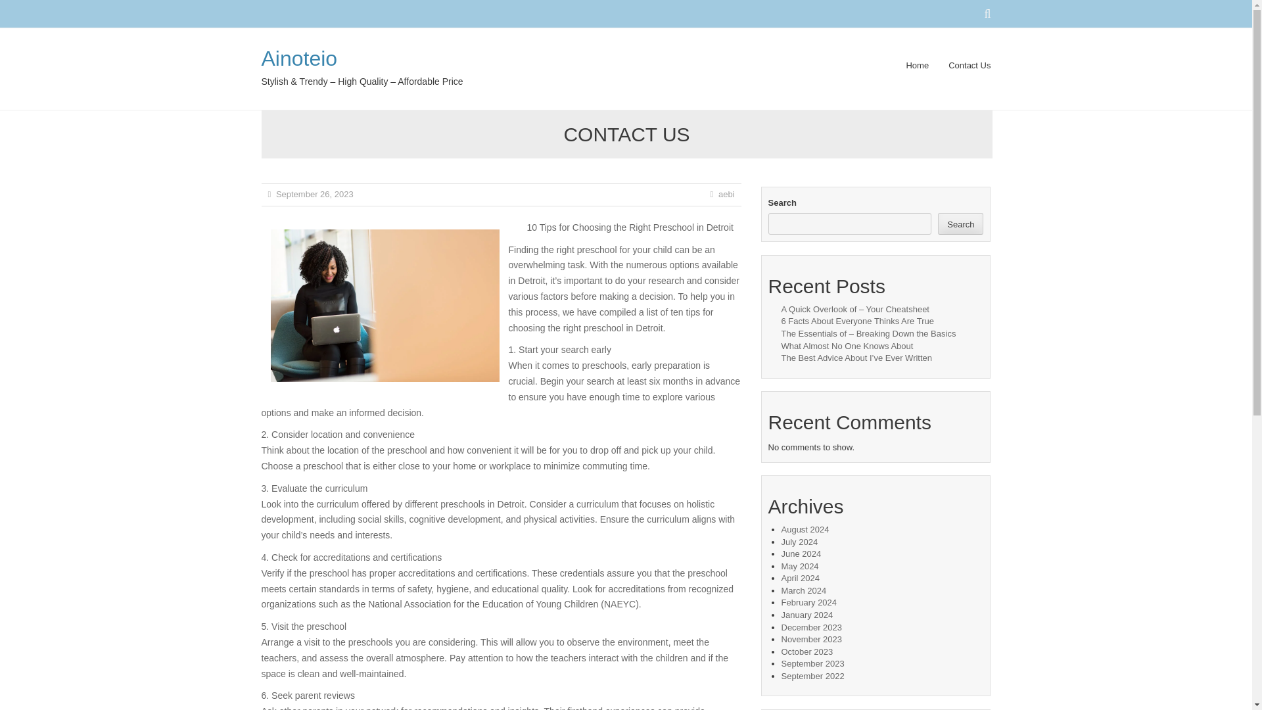 The height and width of the screenshot is (710, 1262). What do you see at coordinates (812, 664) in the screenshot?
I see `September 2023` at bounding box center [812, 664].